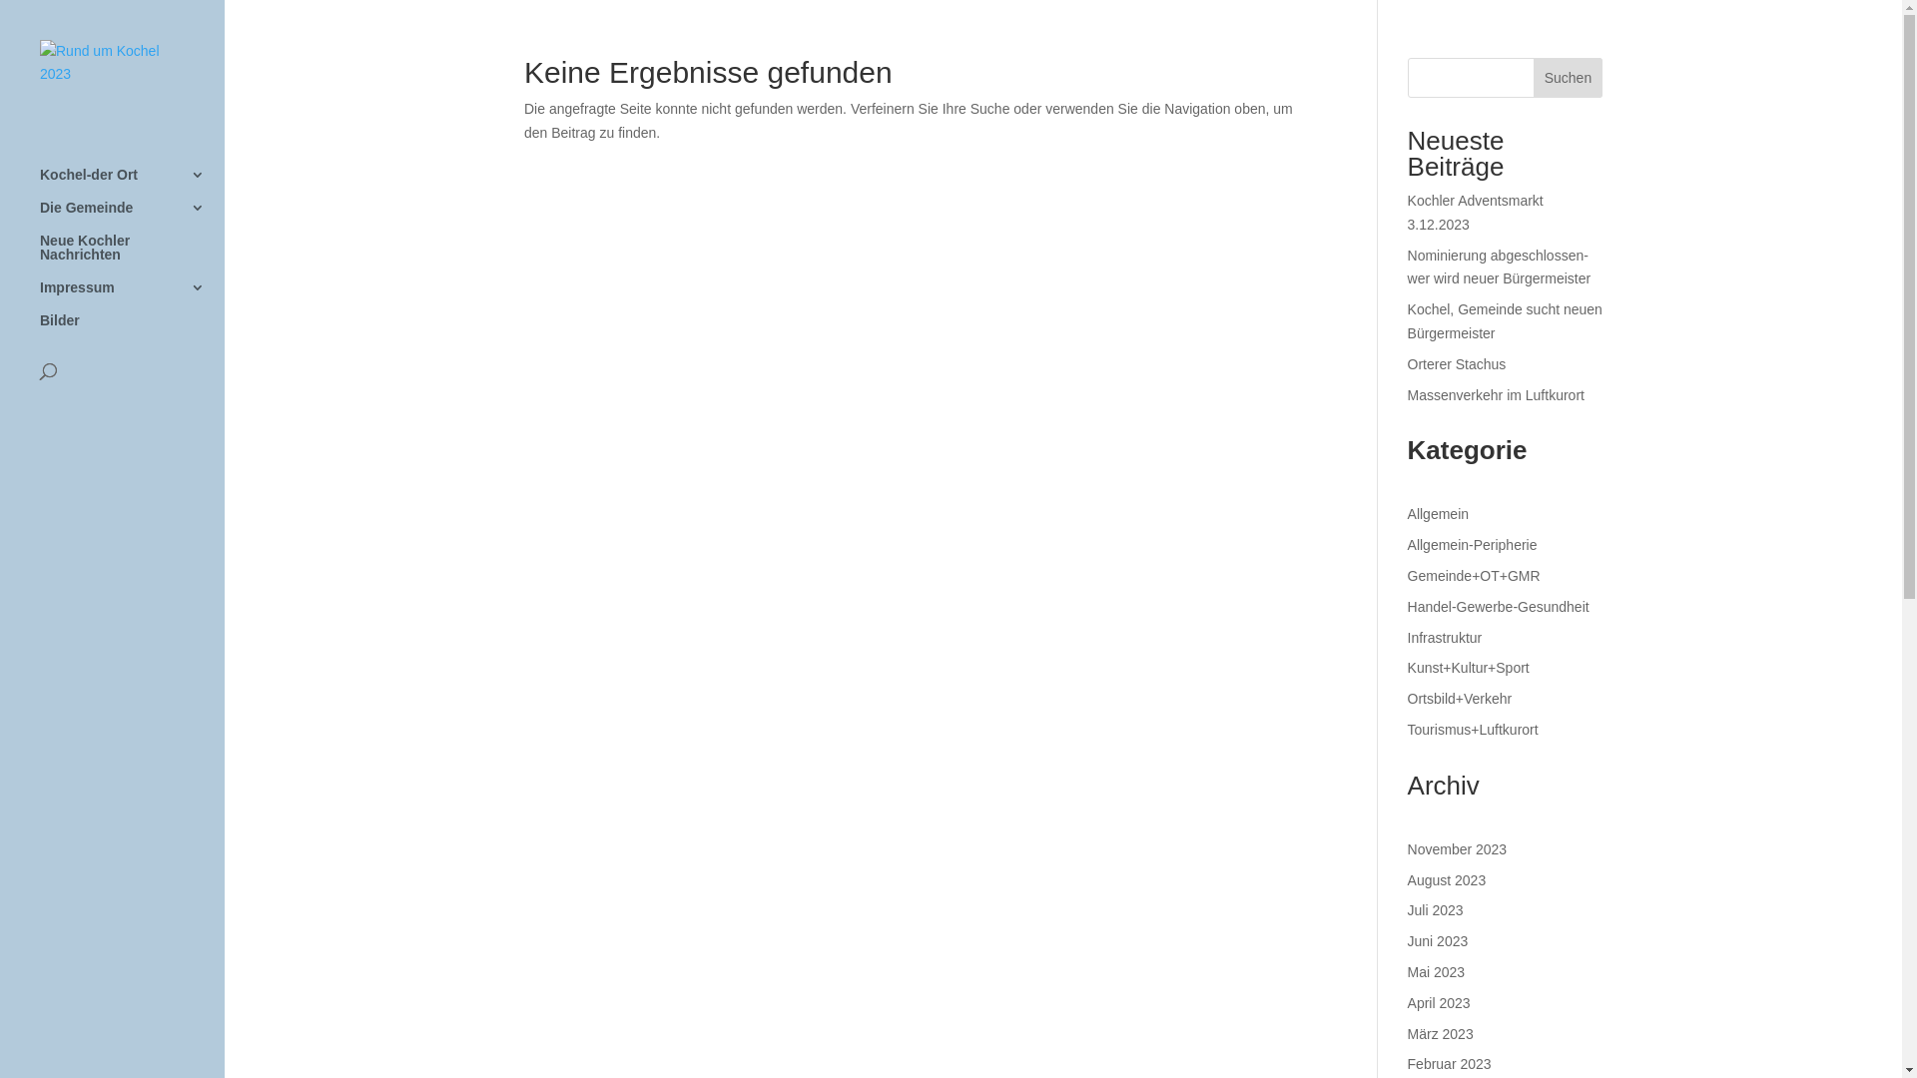  What do you see at coordinates (1499, 607) in the screenshot?
I see `Handel-Gewerbe-Gesundheit` at bounding box center [1499, 607].